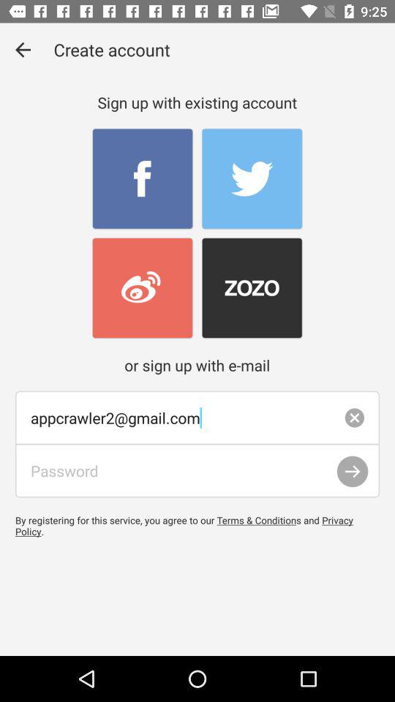 The image size is (395, 702). Describe the element at coordinates (23, 50) in the screenshot. I see `turn on the item at the top left corner` at that location.